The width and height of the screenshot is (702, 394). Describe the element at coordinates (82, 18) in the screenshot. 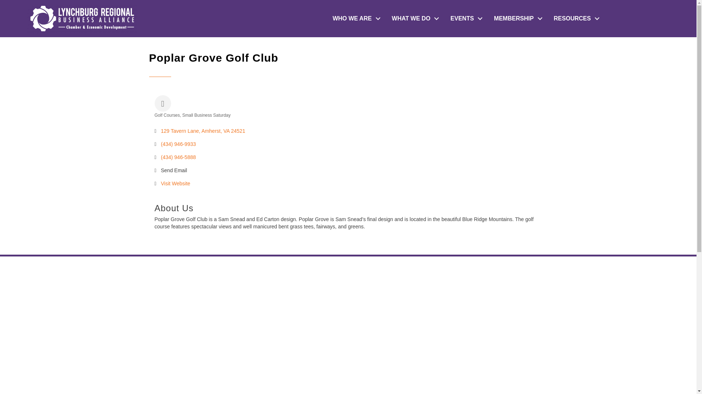

I see `White Transpancyhorizontal` at that location.